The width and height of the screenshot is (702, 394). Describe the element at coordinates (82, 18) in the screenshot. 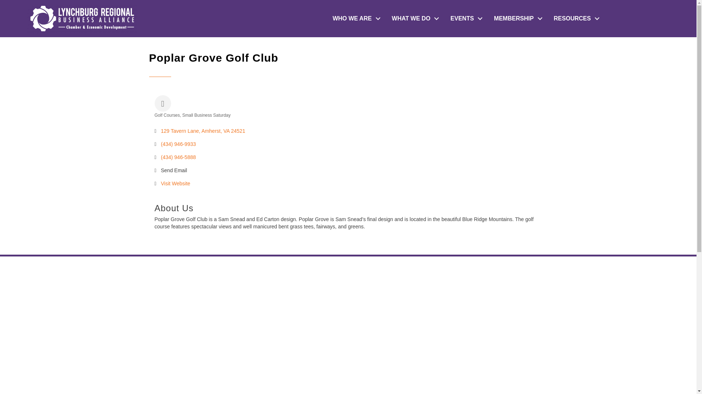

I see `White Transpancyhorizontal` at that location.